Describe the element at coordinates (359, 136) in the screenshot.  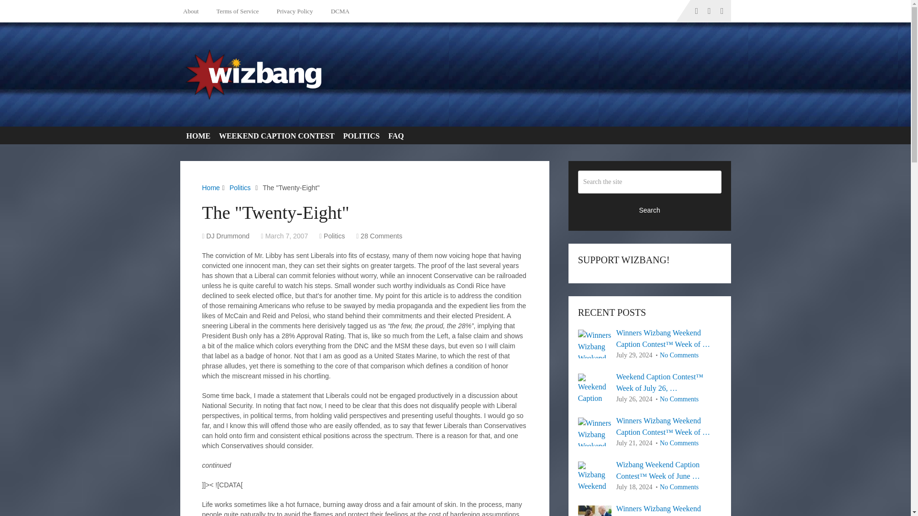
I see `POLITICS` at that location.